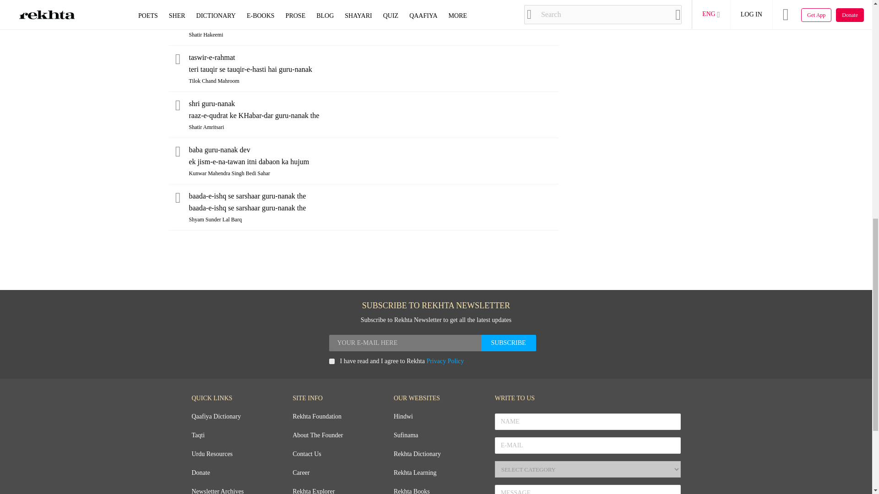  I want to click on guru-nanak, so click(374, 11).